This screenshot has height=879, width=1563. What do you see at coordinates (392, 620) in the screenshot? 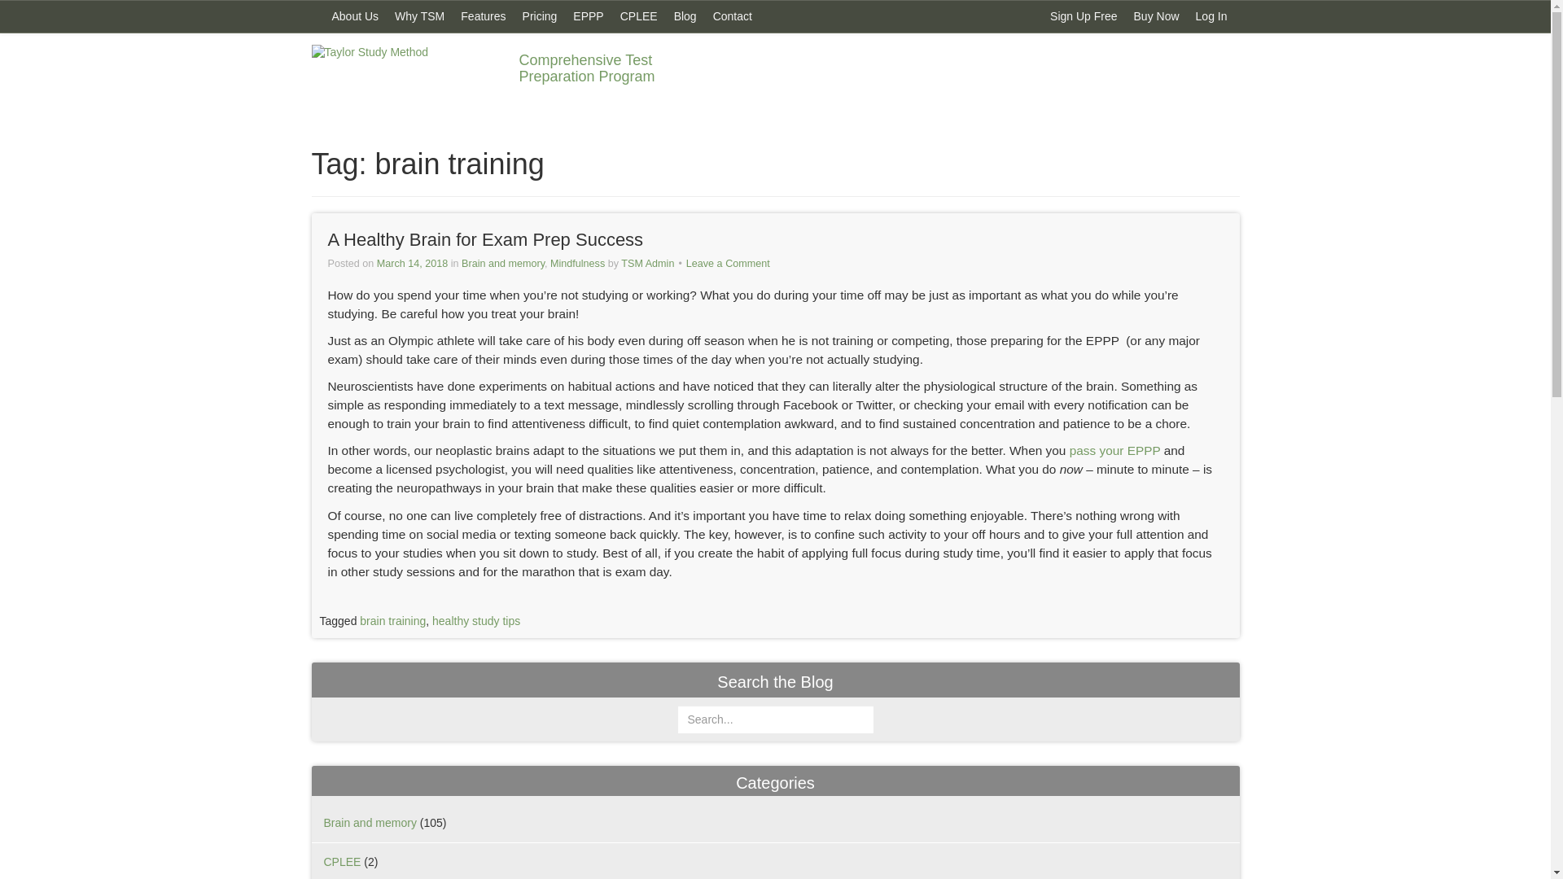
I see `brain training` at bounding box center [392, 620].